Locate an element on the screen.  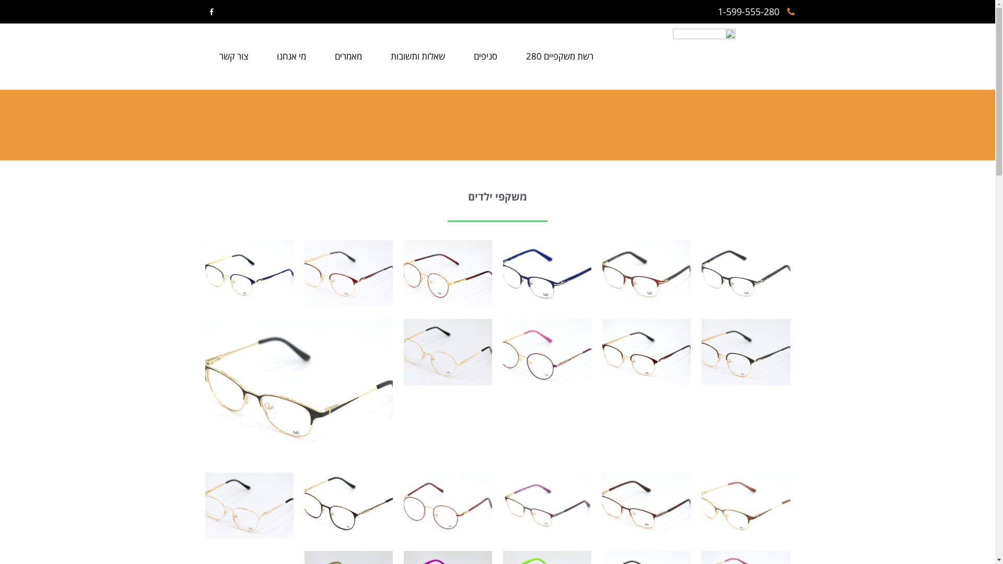
1-599-555-280 is located at coordinates (756, 11).